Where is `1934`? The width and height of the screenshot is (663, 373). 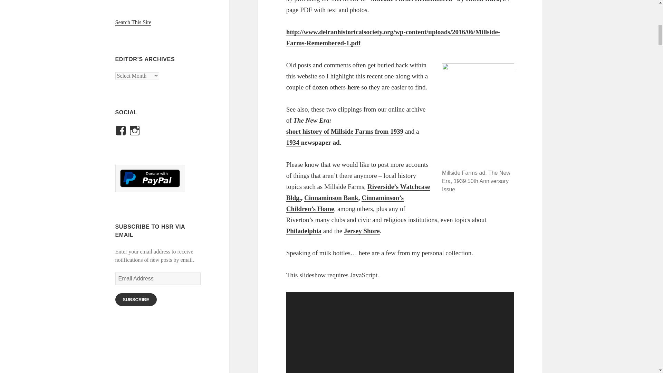
1934 is located at coordinates (294, 142).